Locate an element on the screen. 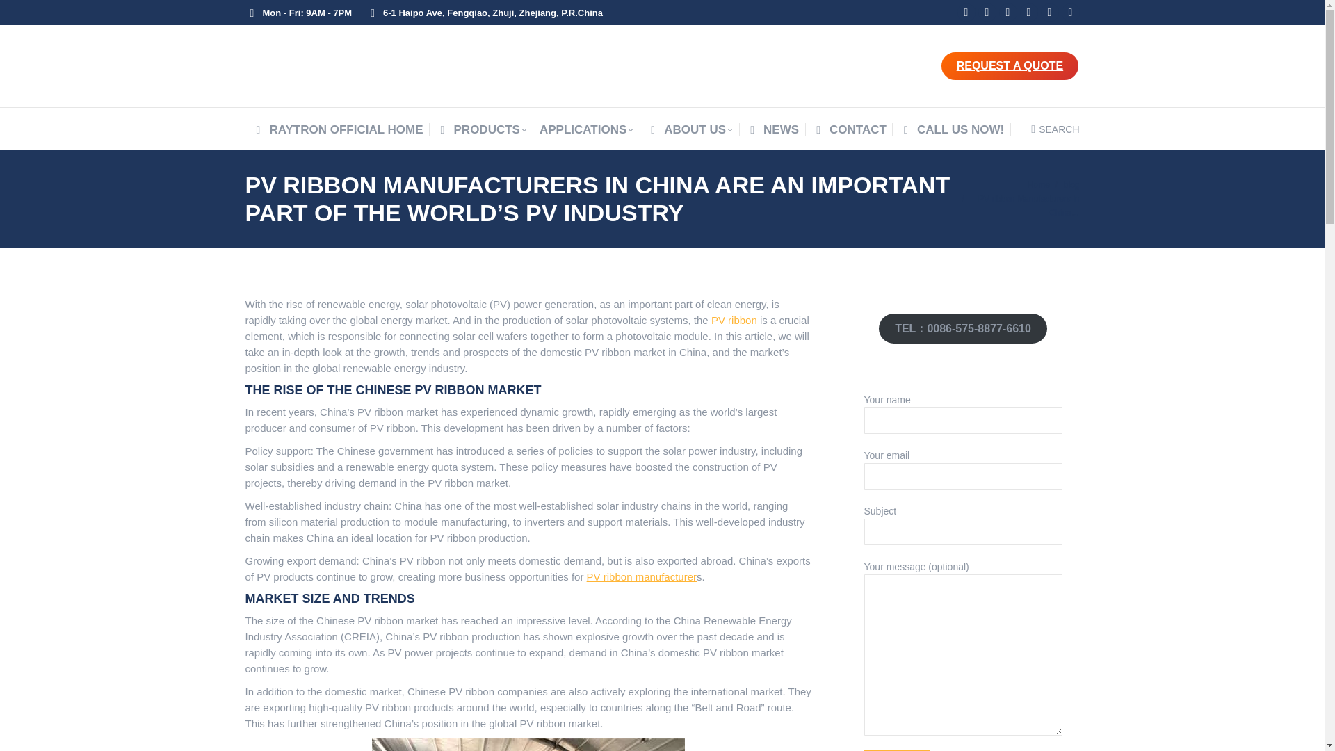  REQUEST A QUOTE is located at coordinates (1009, 65).